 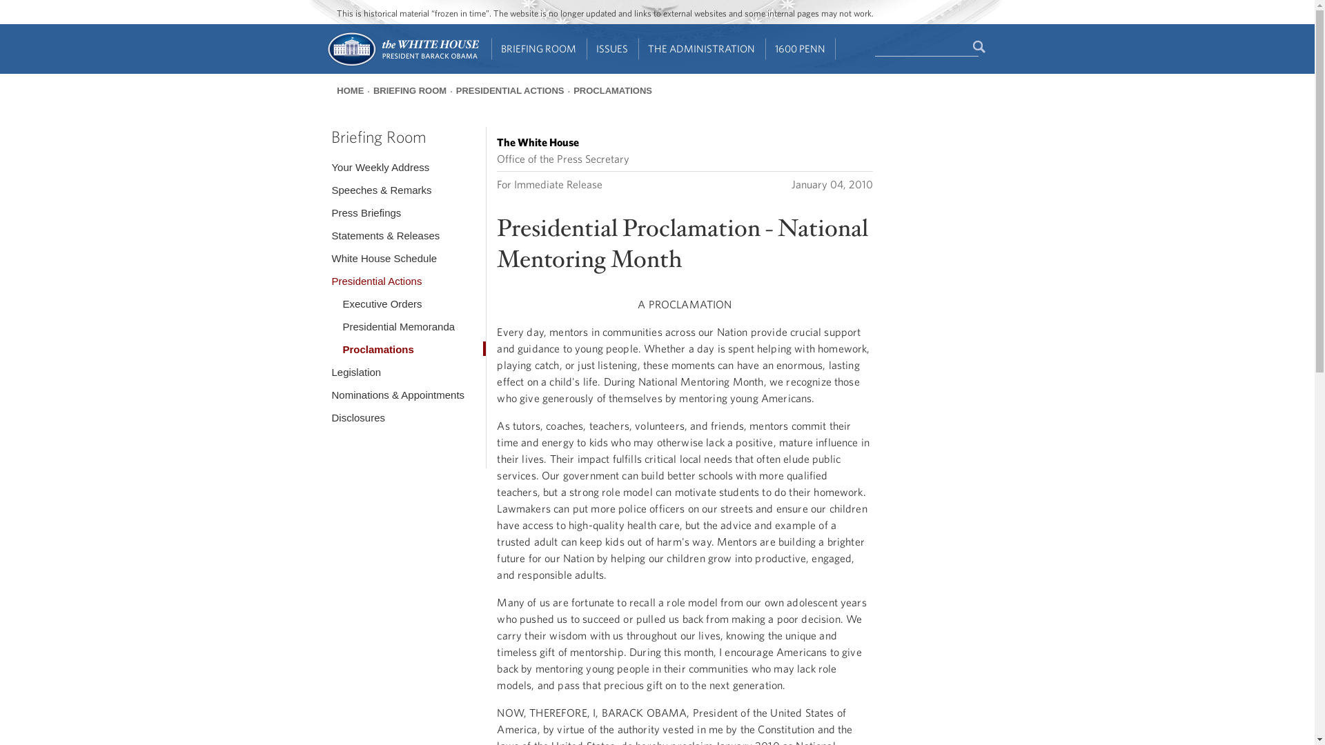 What do you see at coordinates (980, 47) in the screenshot?
I see `Search` at bounding box center [980, 47].